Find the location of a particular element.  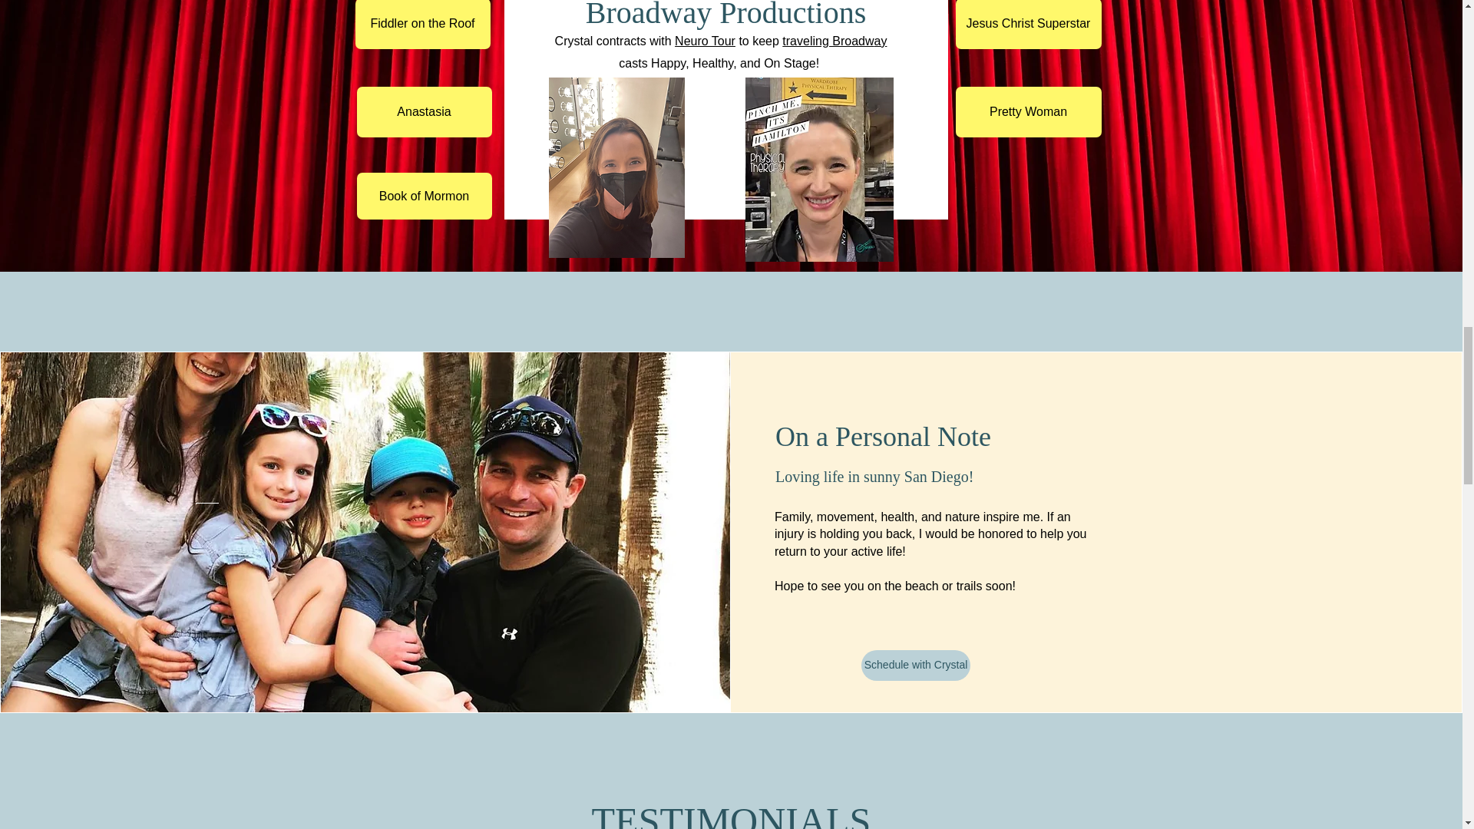

Fiddler on the Roof is located at coordinates (422, 25).